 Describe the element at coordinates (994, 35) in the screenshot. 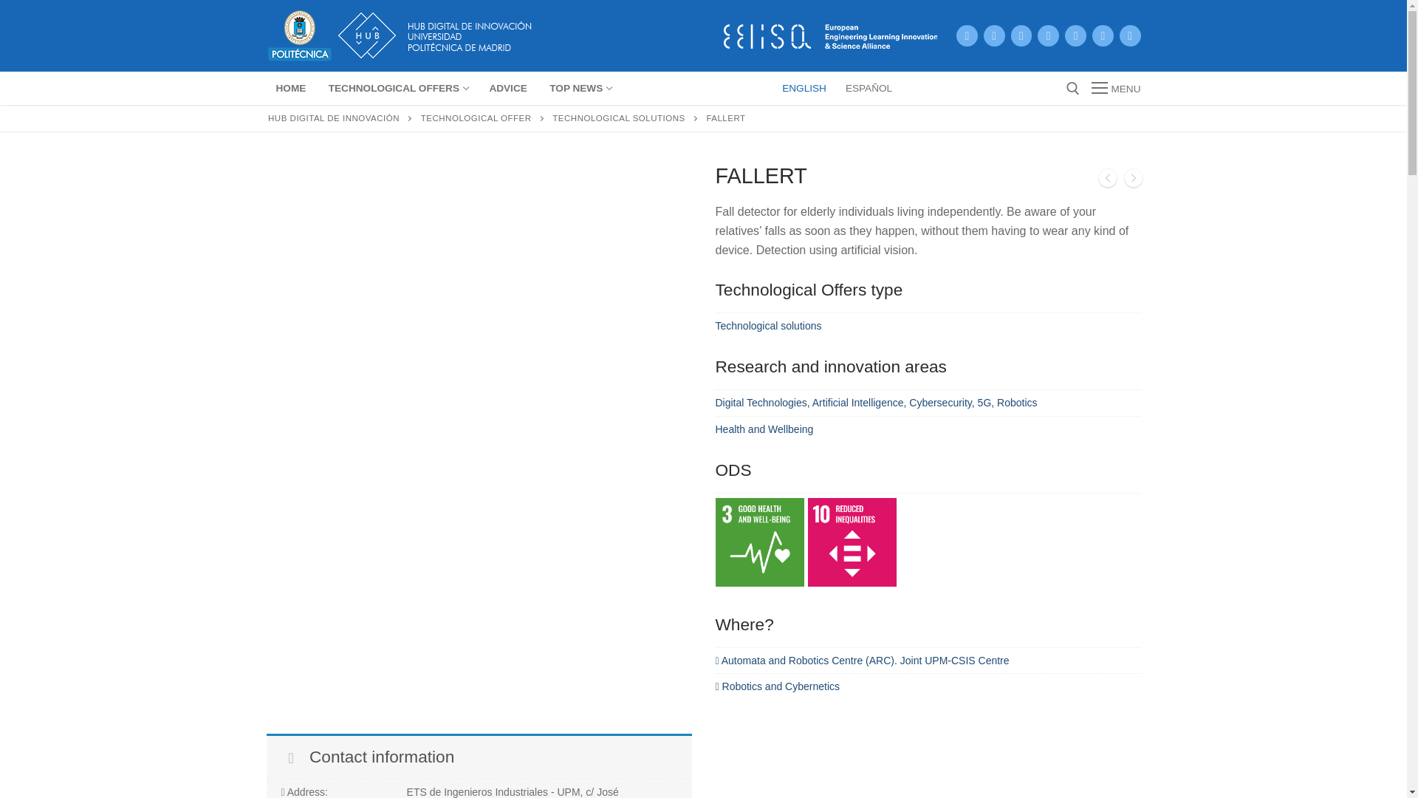

I see `Flikr` at that location.